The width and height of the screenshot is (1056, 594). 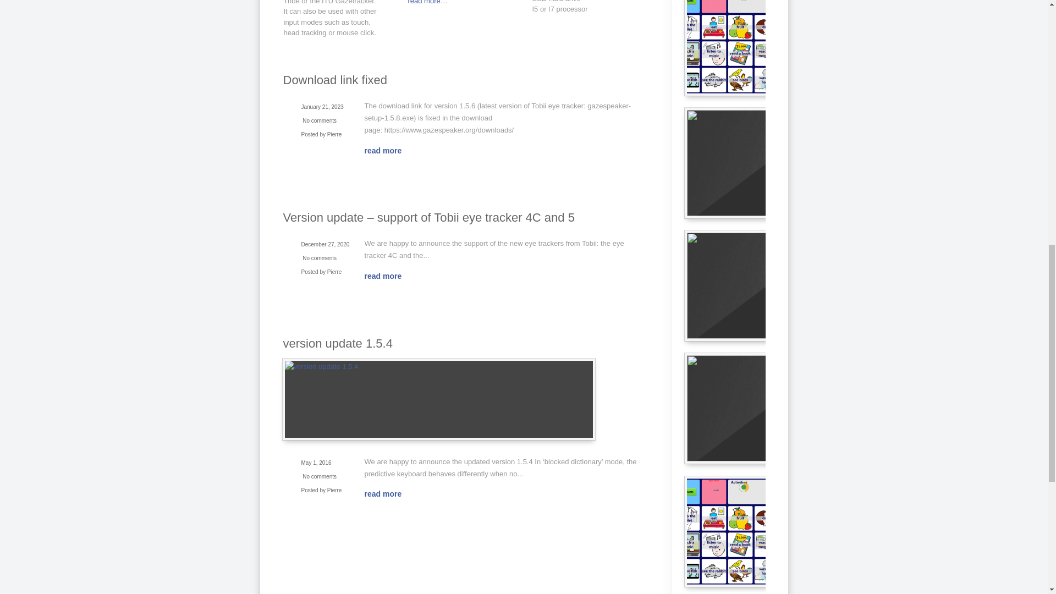 I want to click on Download link fixed, so click(x=335, y=79).